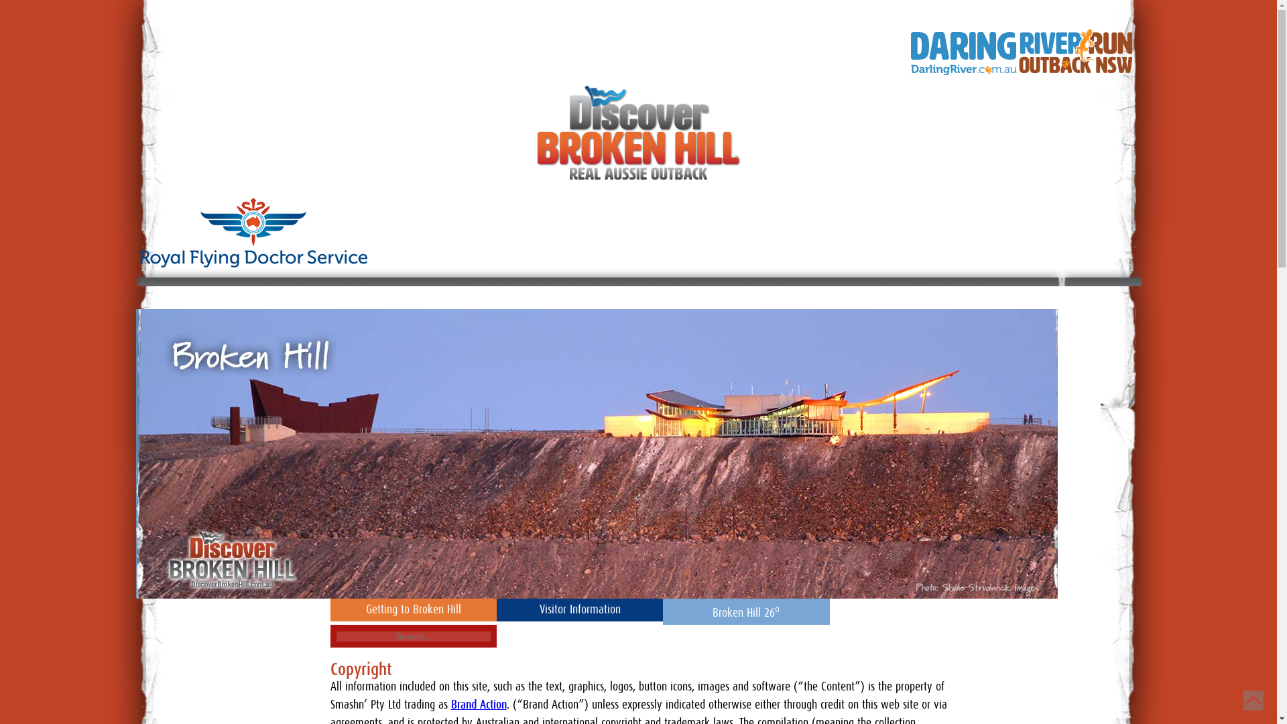 The height and width of the screenshot is (724, 1287). Describe the element at coordinates (307, 294) in the screenshot. I see `Silverton` at that location.